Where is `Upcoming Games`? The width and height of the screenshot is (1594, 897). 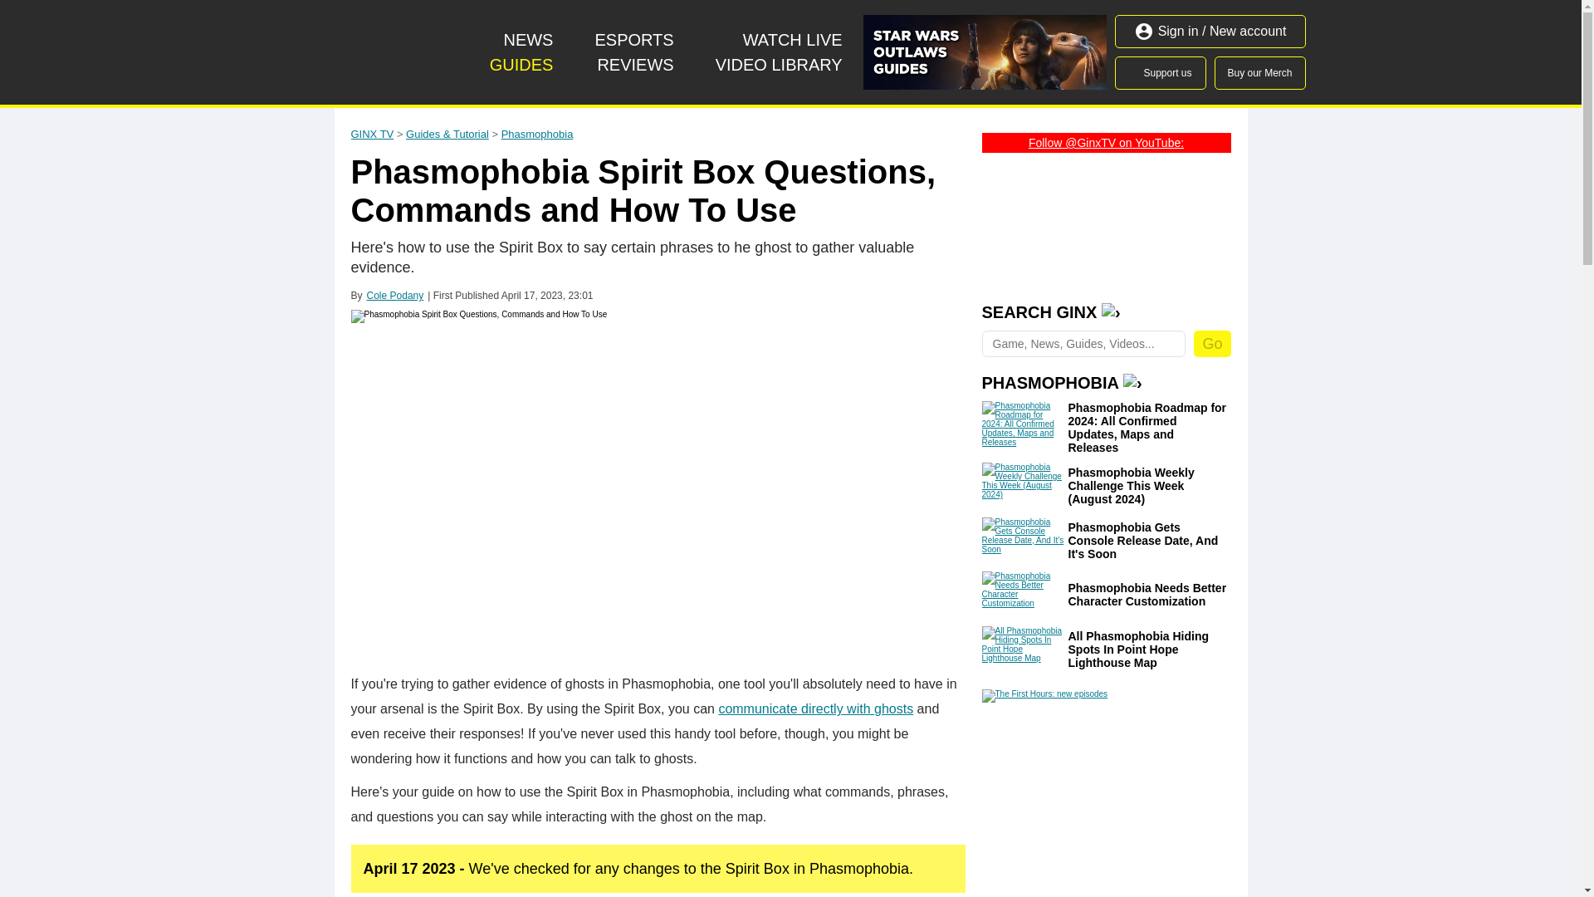
Upcoming Games is located at coordinates (793, 40).